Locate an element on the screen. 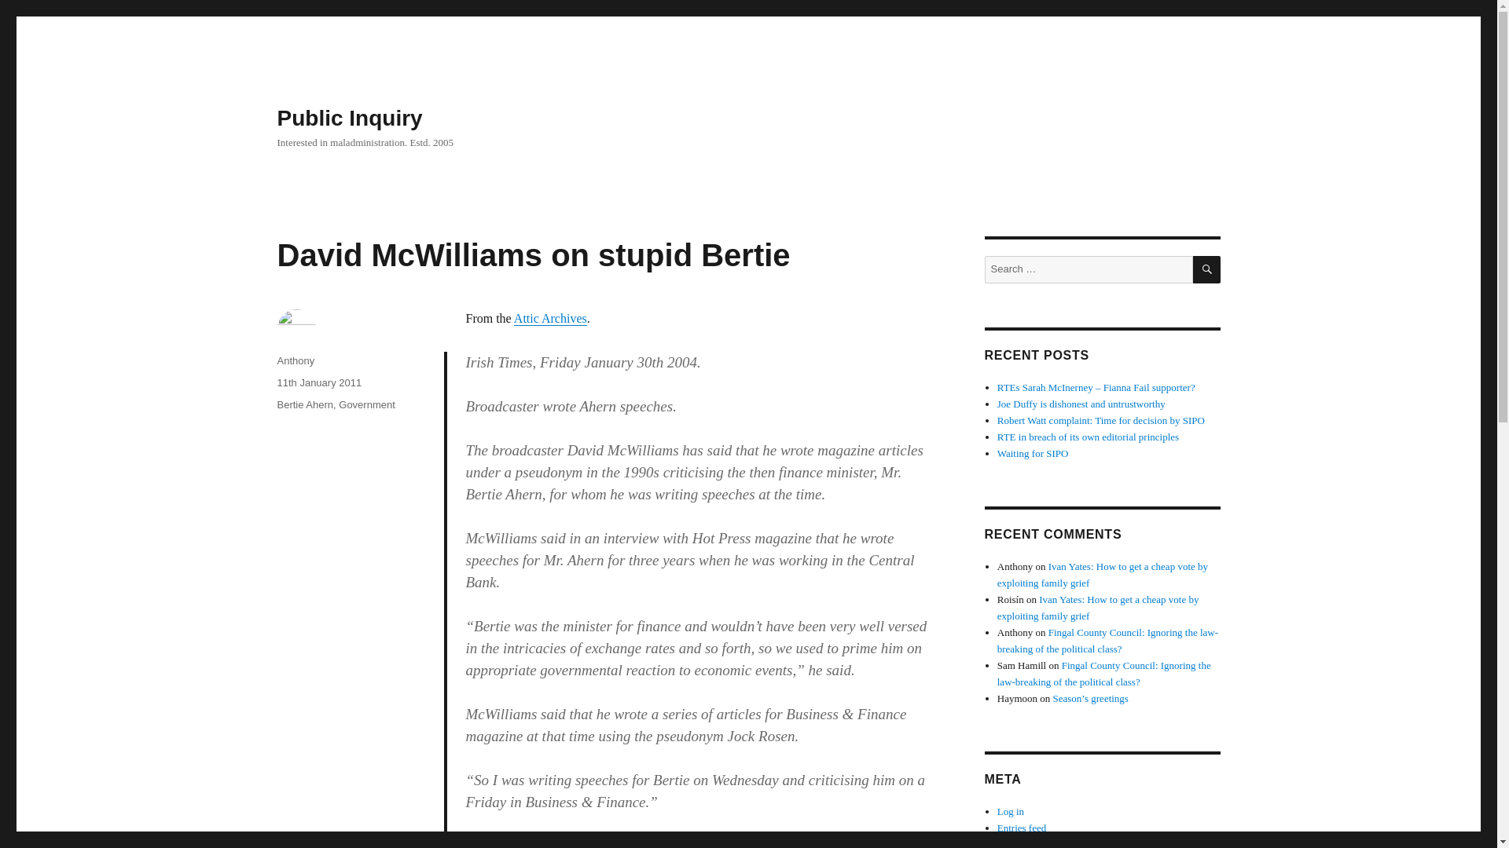 The width and height of the screenshot is (1509, 848). 11th January 2011 is located at coordinates (319, 382).